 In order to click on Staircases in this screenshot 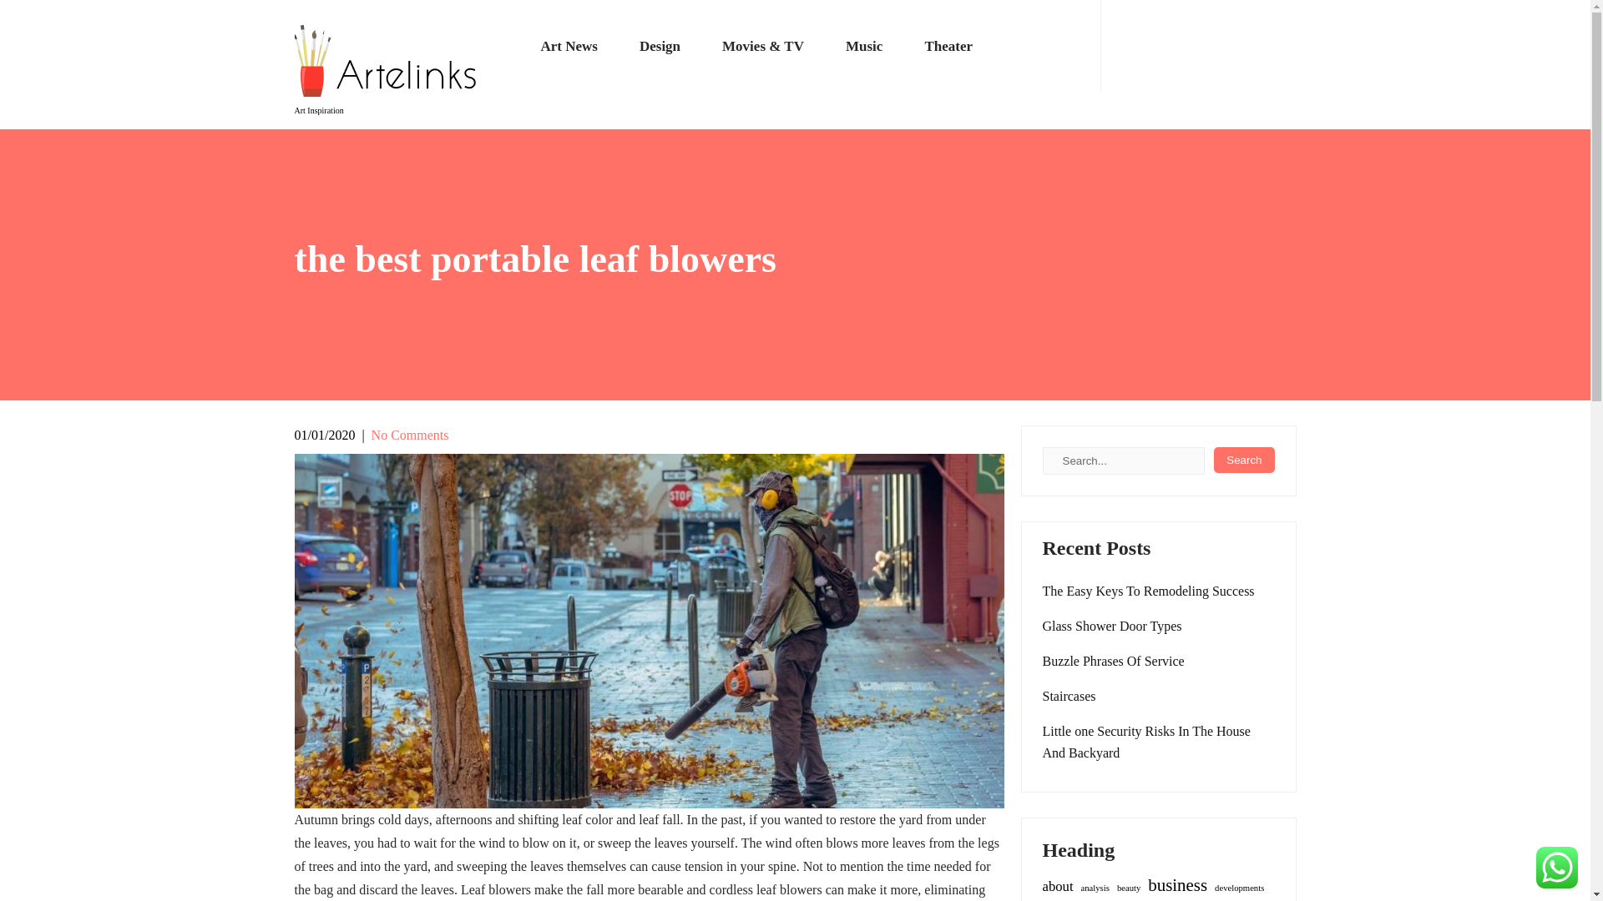, I will do `click(1069, 696)`.